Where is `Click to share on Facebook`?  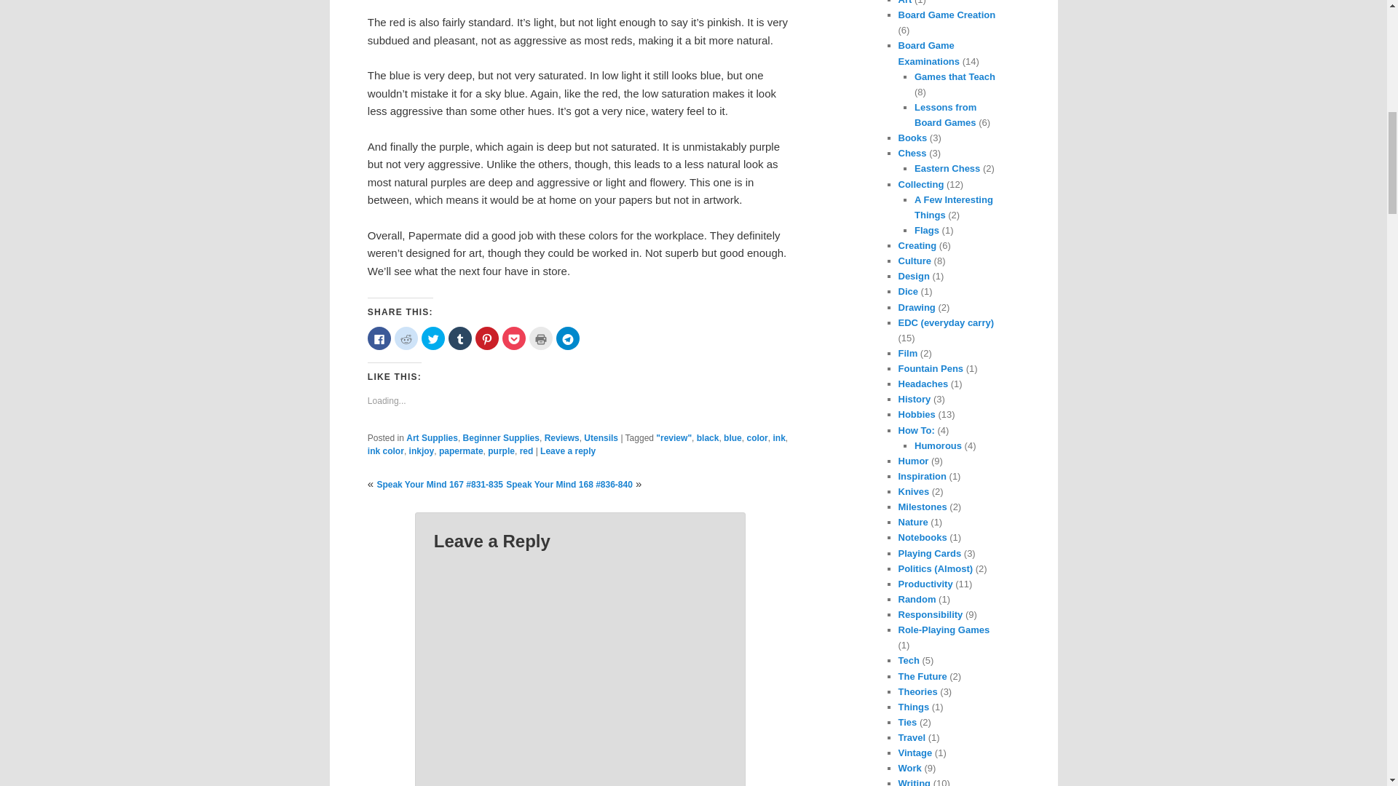 Click to share on Facebook is located at coordinates (379, 338).